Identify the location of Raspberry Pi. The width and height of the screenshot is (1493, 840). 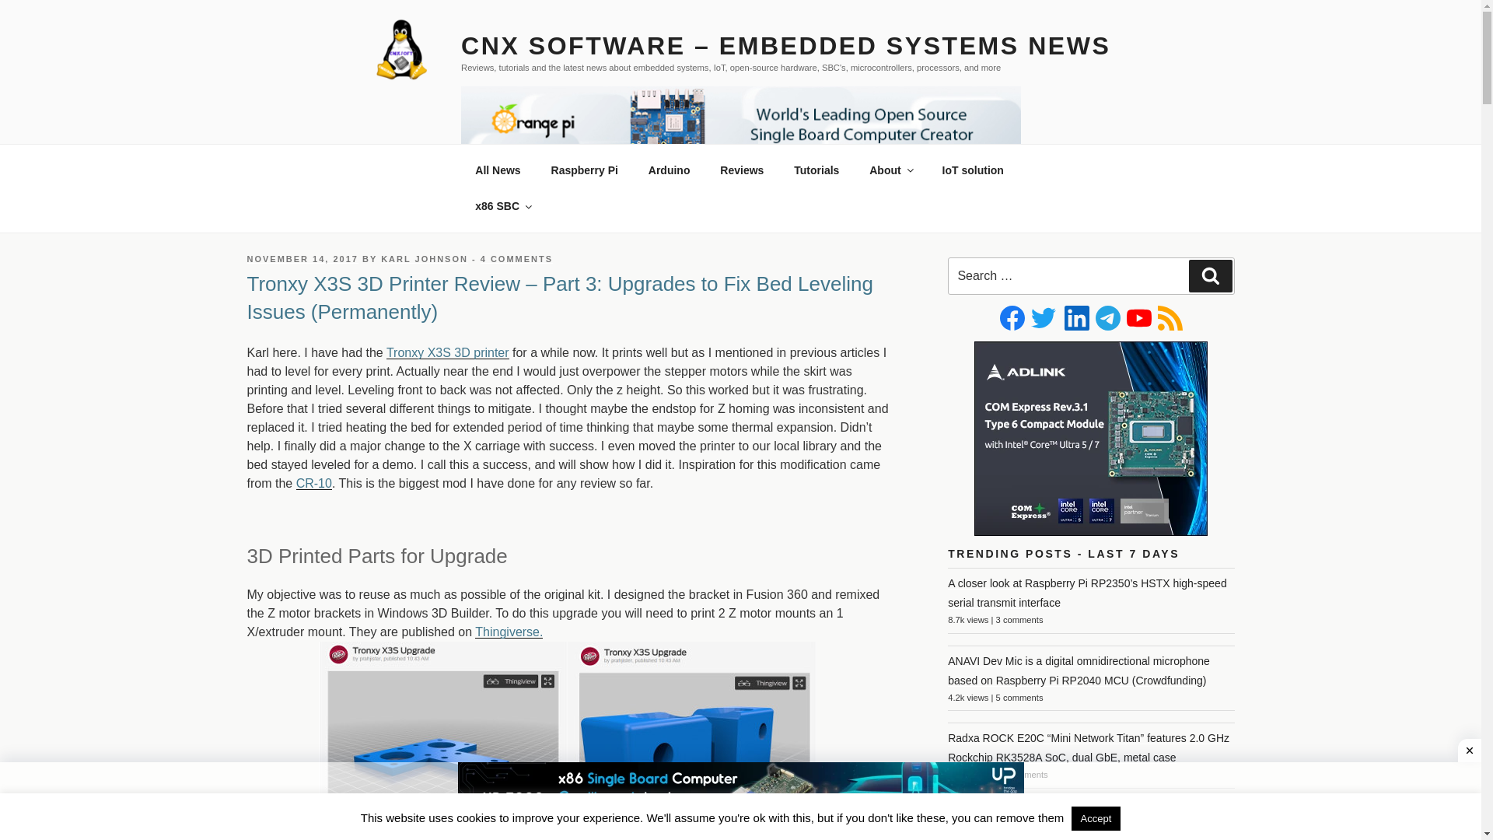
(585, 170).